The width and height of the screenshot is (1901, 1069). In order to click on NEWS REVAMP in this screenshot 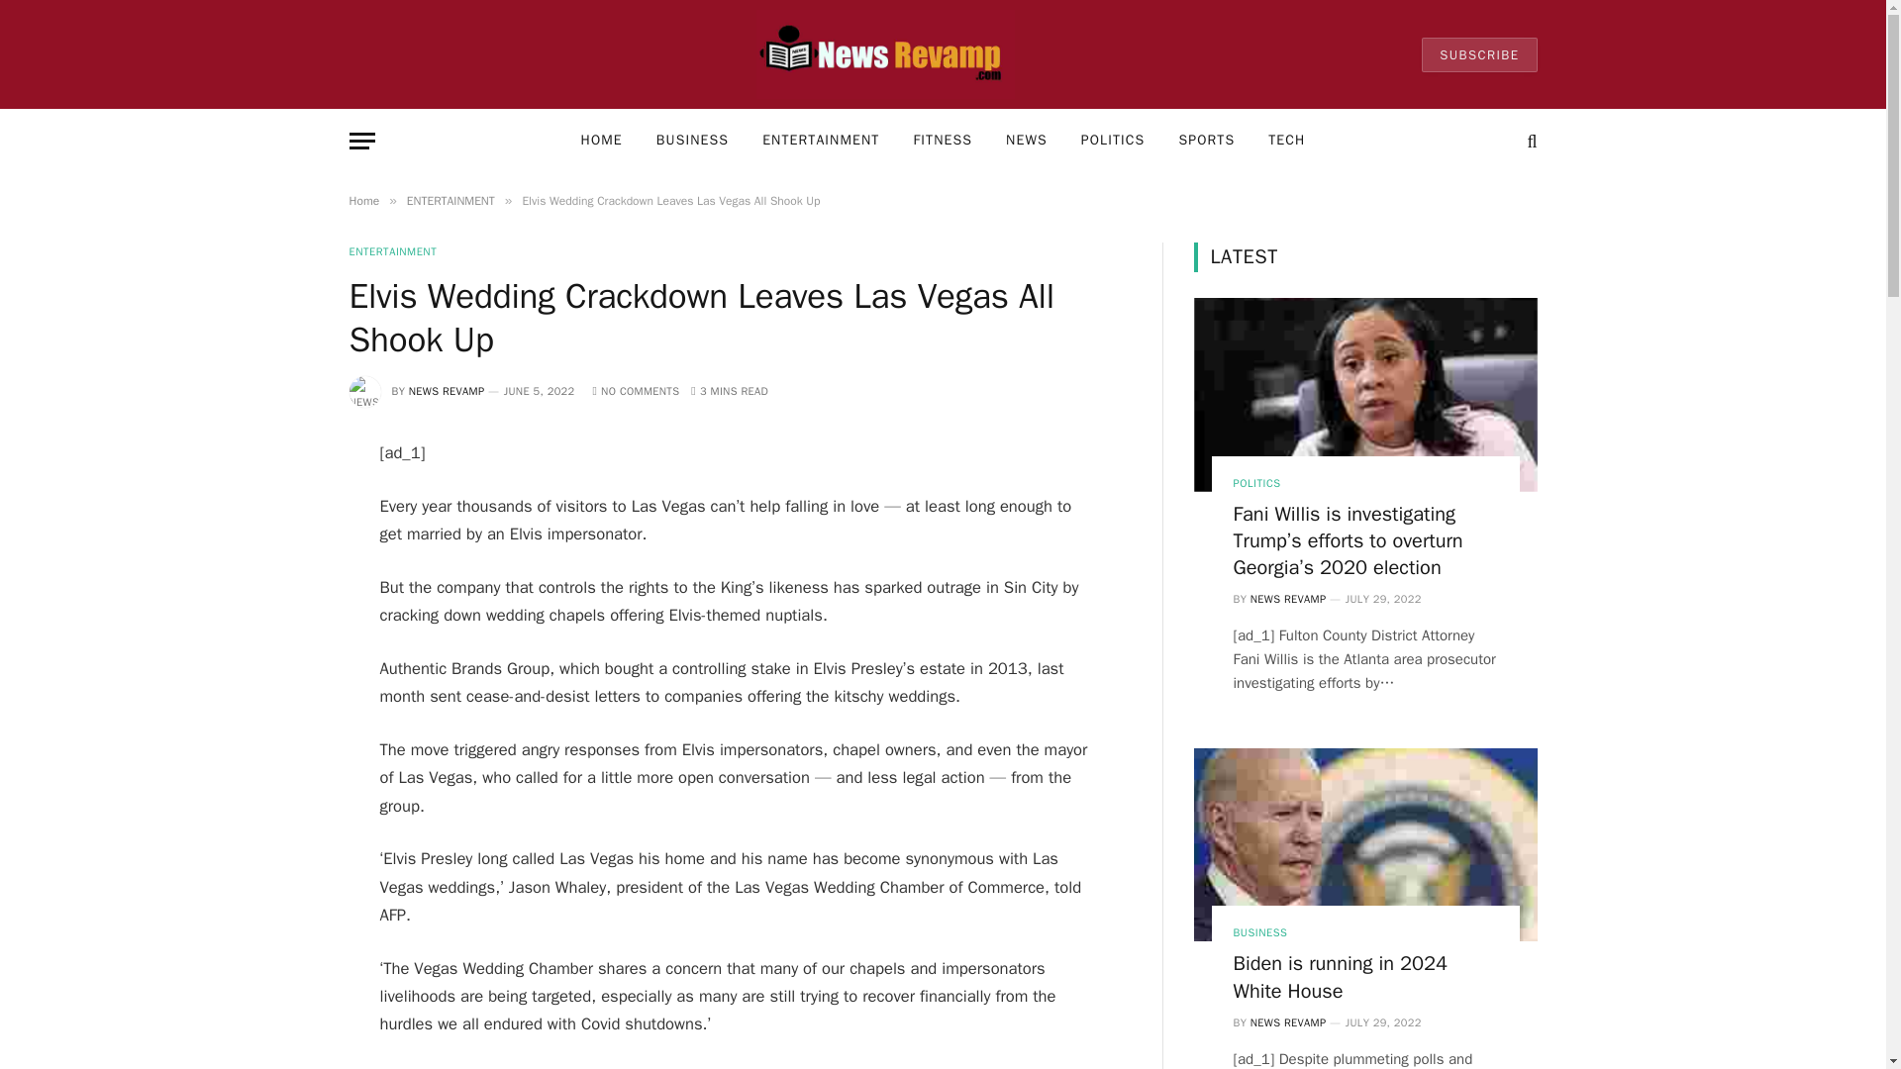, I will do `click(446, 390)`.